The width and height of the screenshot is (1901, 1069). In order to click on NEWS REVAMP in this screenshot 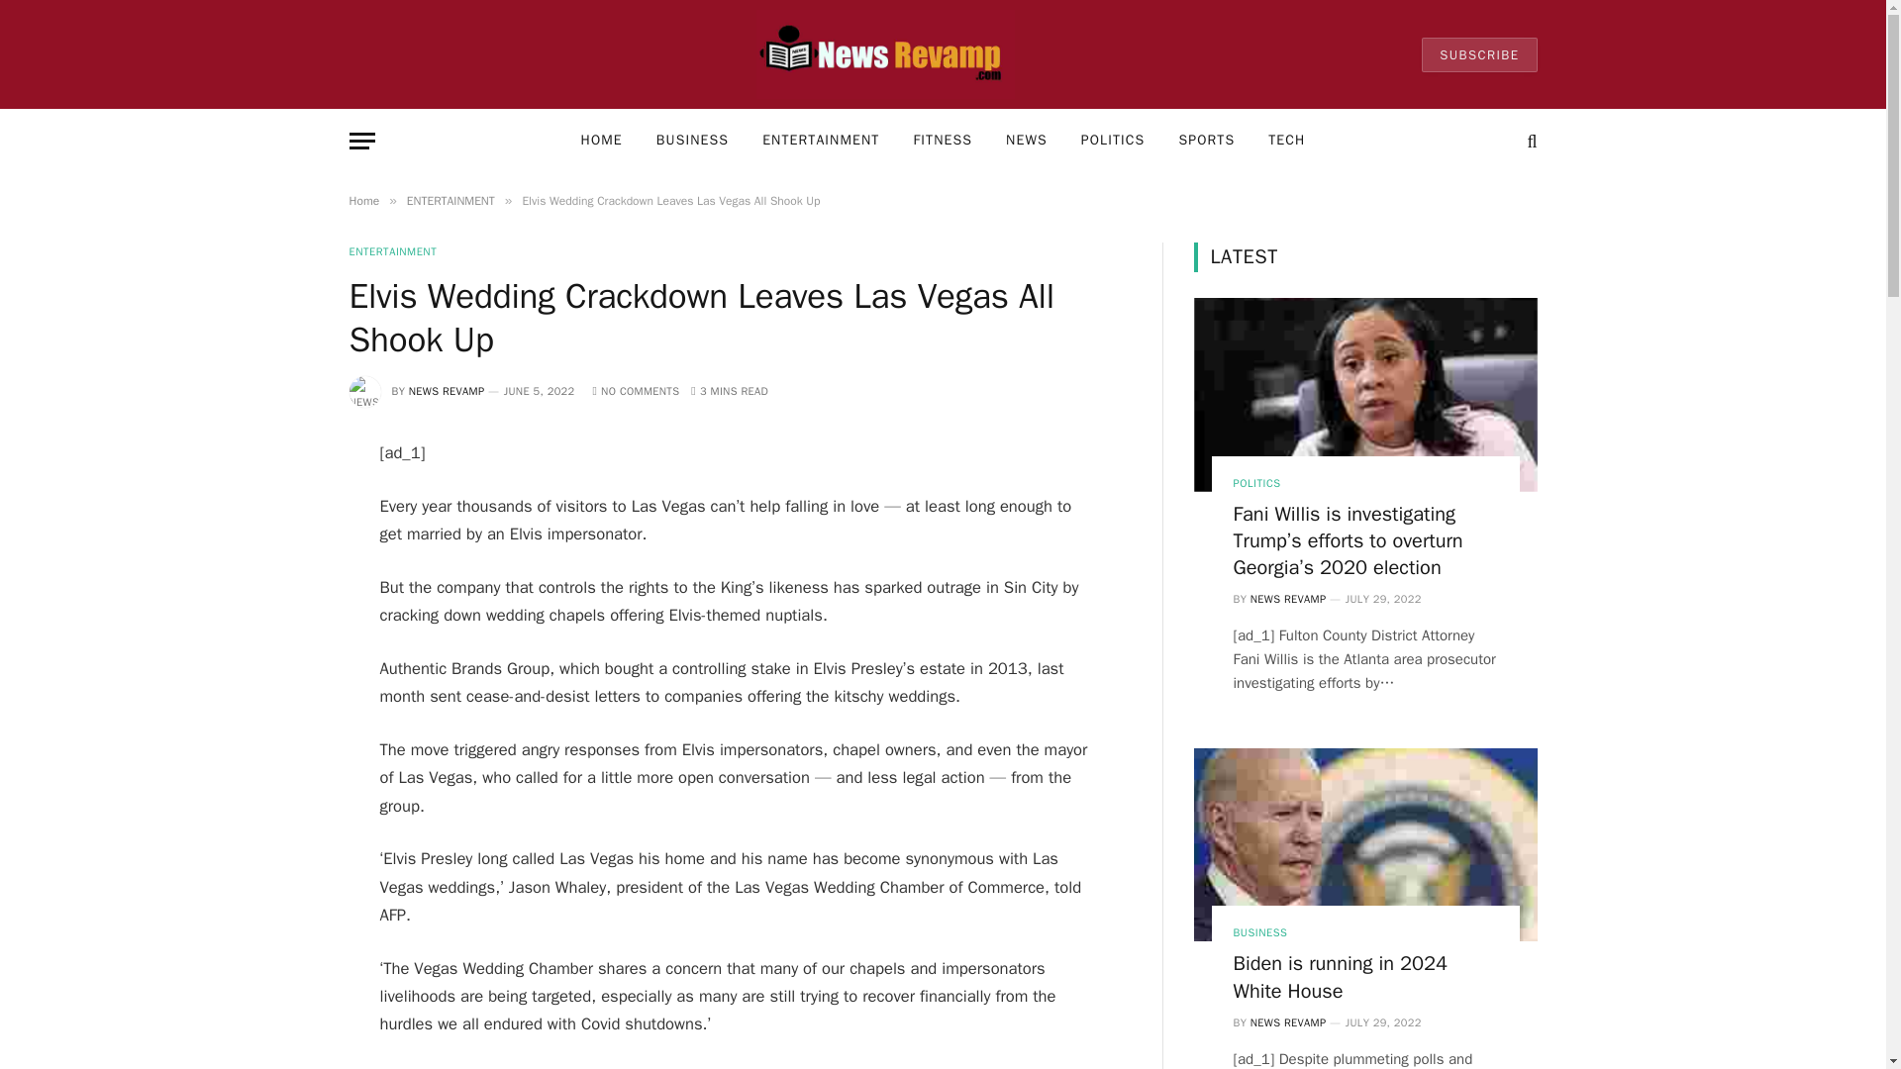, I will do `click(446, 390)`.